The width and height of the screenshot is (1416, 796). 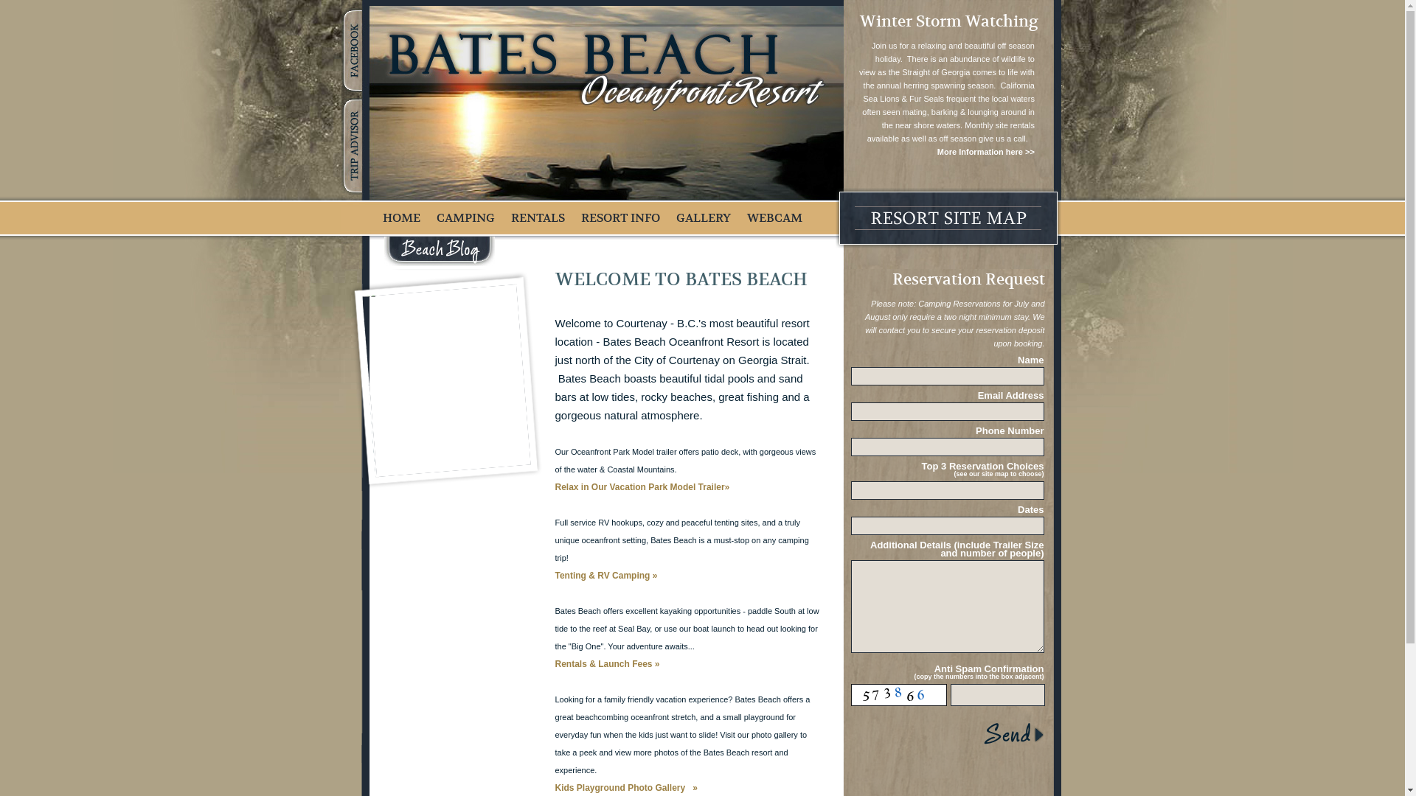 I want to click on RENTALS, so click(x=537, y=218).